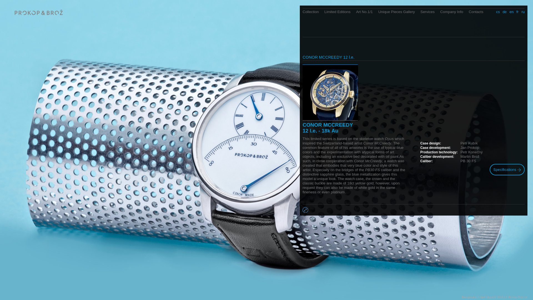 This screenshot has height=300, width=533. Describe the element at coordinates (38, 14) in the screenshot. I see `Go to home page` at that location.